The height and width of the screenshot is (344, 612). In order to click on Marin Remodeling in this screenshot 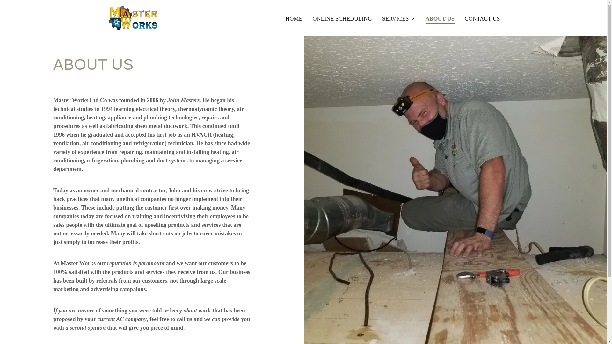, I will do `click(133, 17)`.